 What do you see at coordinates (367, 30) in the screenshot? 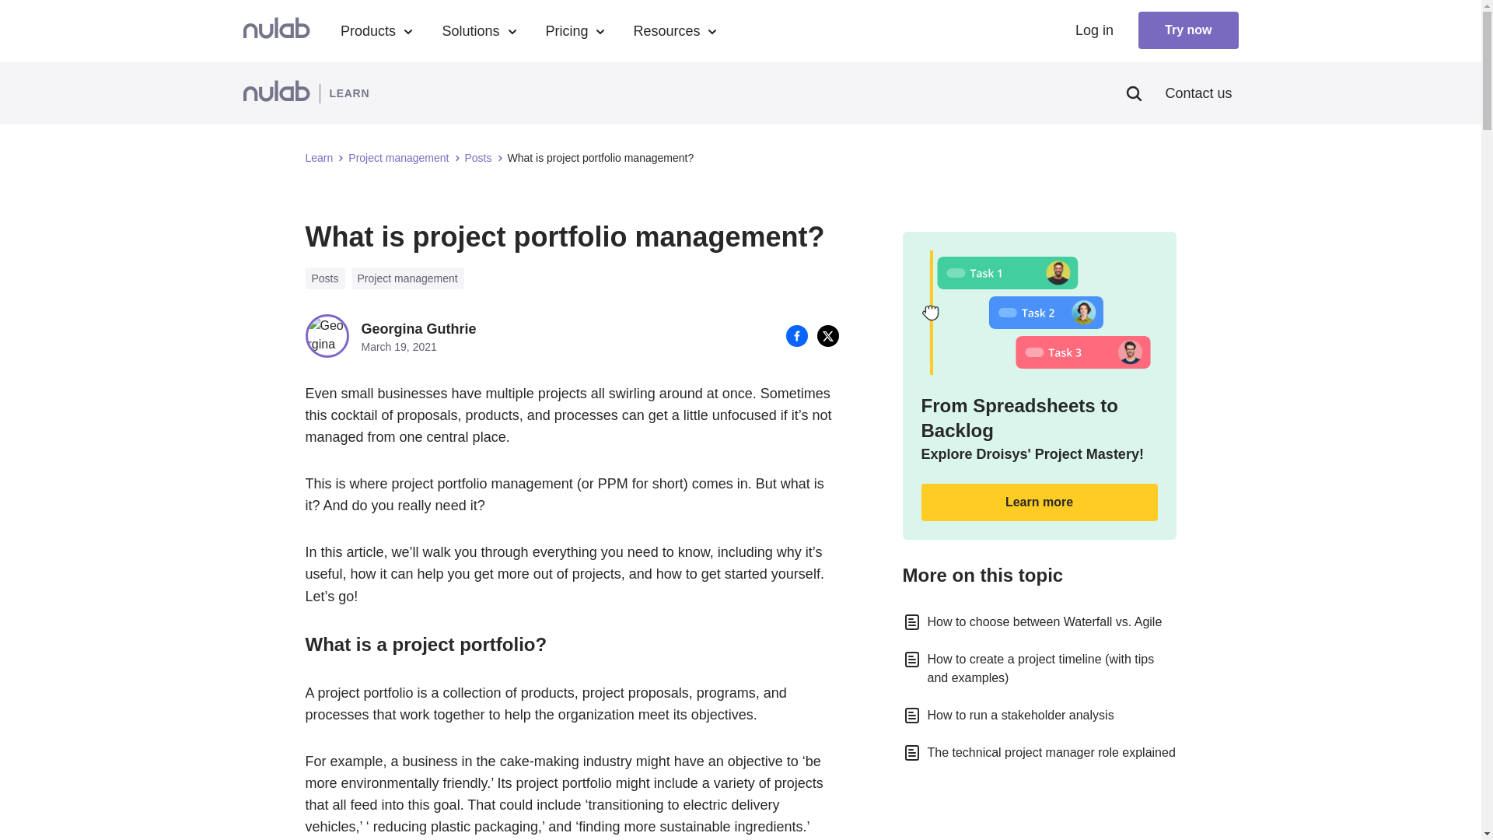
I see `Products` at bounding box center [367, 30].